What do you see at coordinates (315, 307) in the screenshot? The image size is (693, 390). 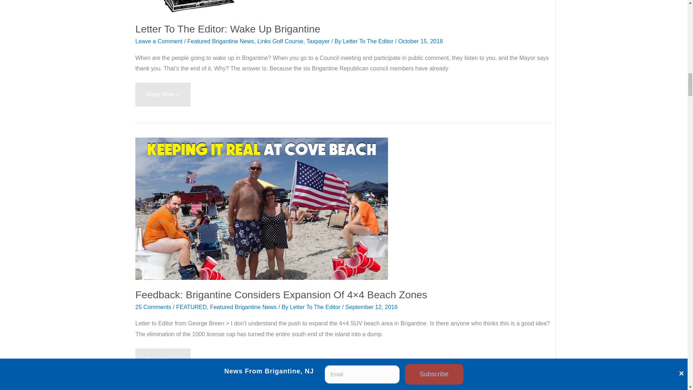 I see `View all posts by Letter To The Editor` at bounding box center [315, 307].